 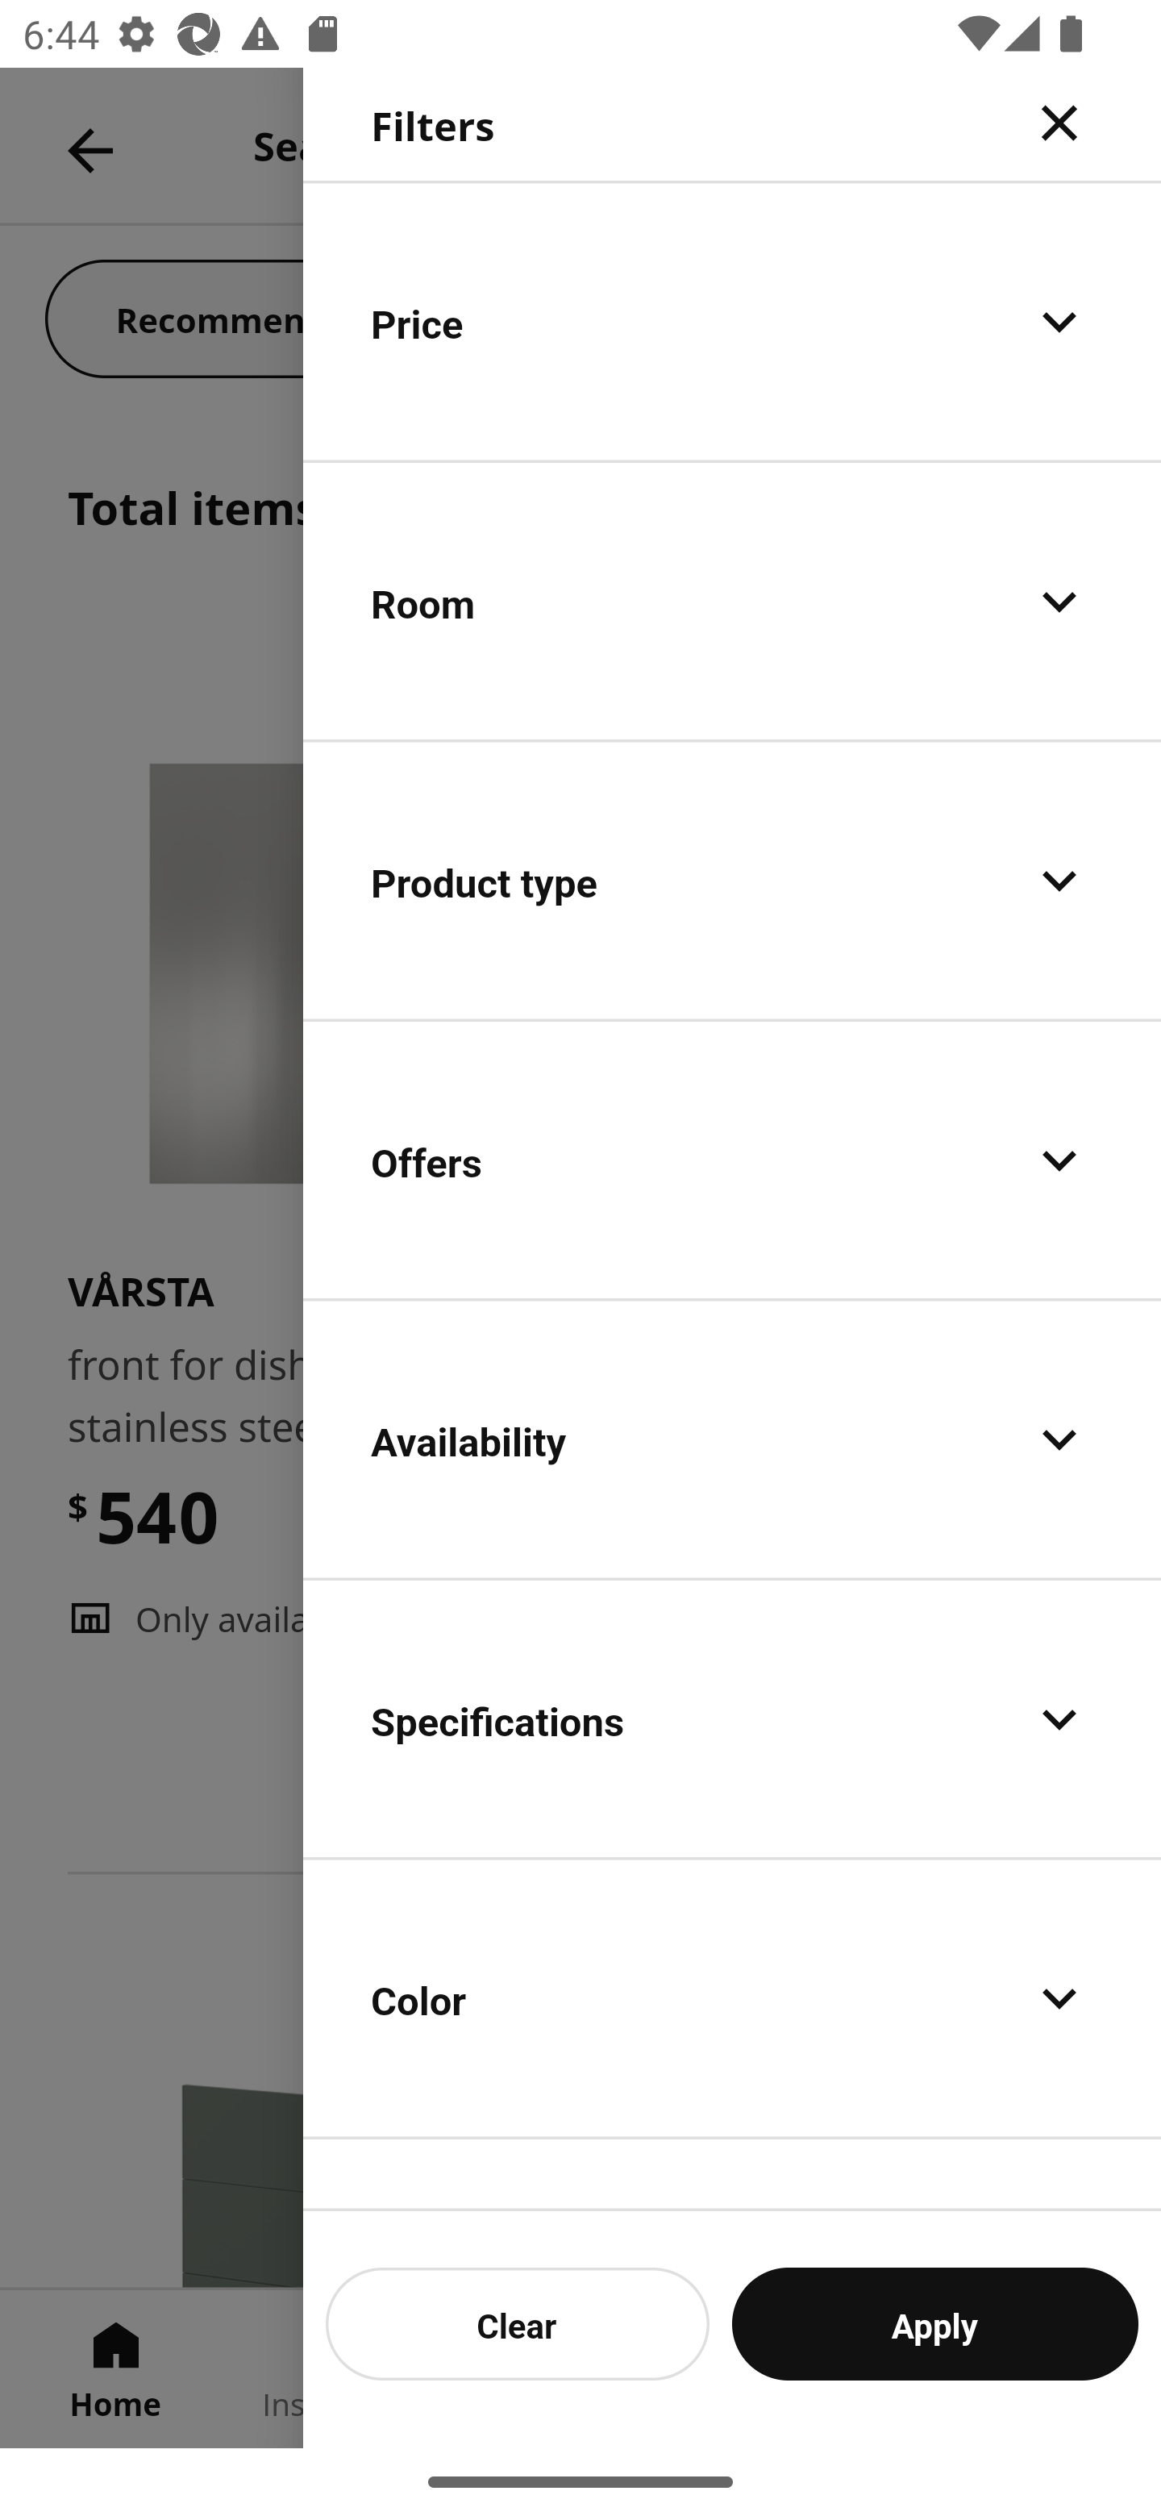 What do you see at coordinates (732, 602) in the screenshot?
I see `Room` at bounding box center [732, 602].